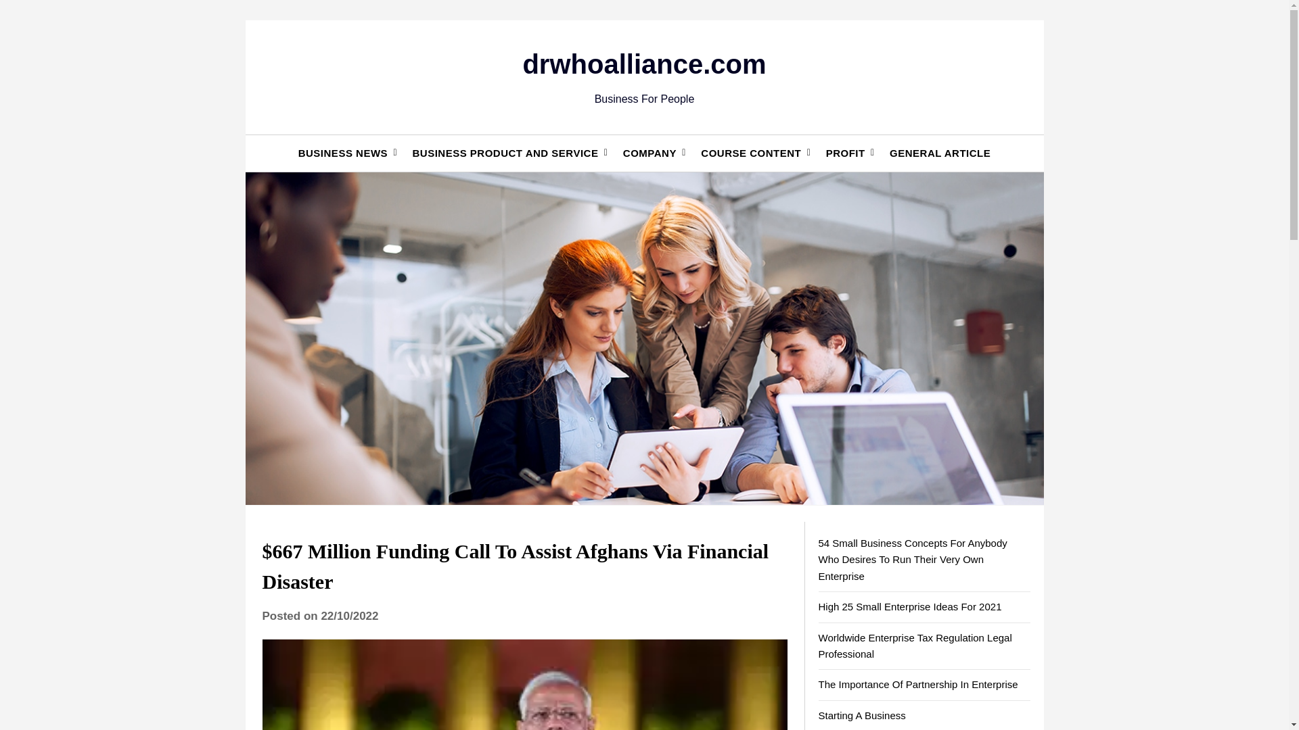 This screenshot has height=730, width=1299. What do you see at coordinates (862, 715) in the screenshot?
I see `Starting A Business` at bounding box center [862, 715].